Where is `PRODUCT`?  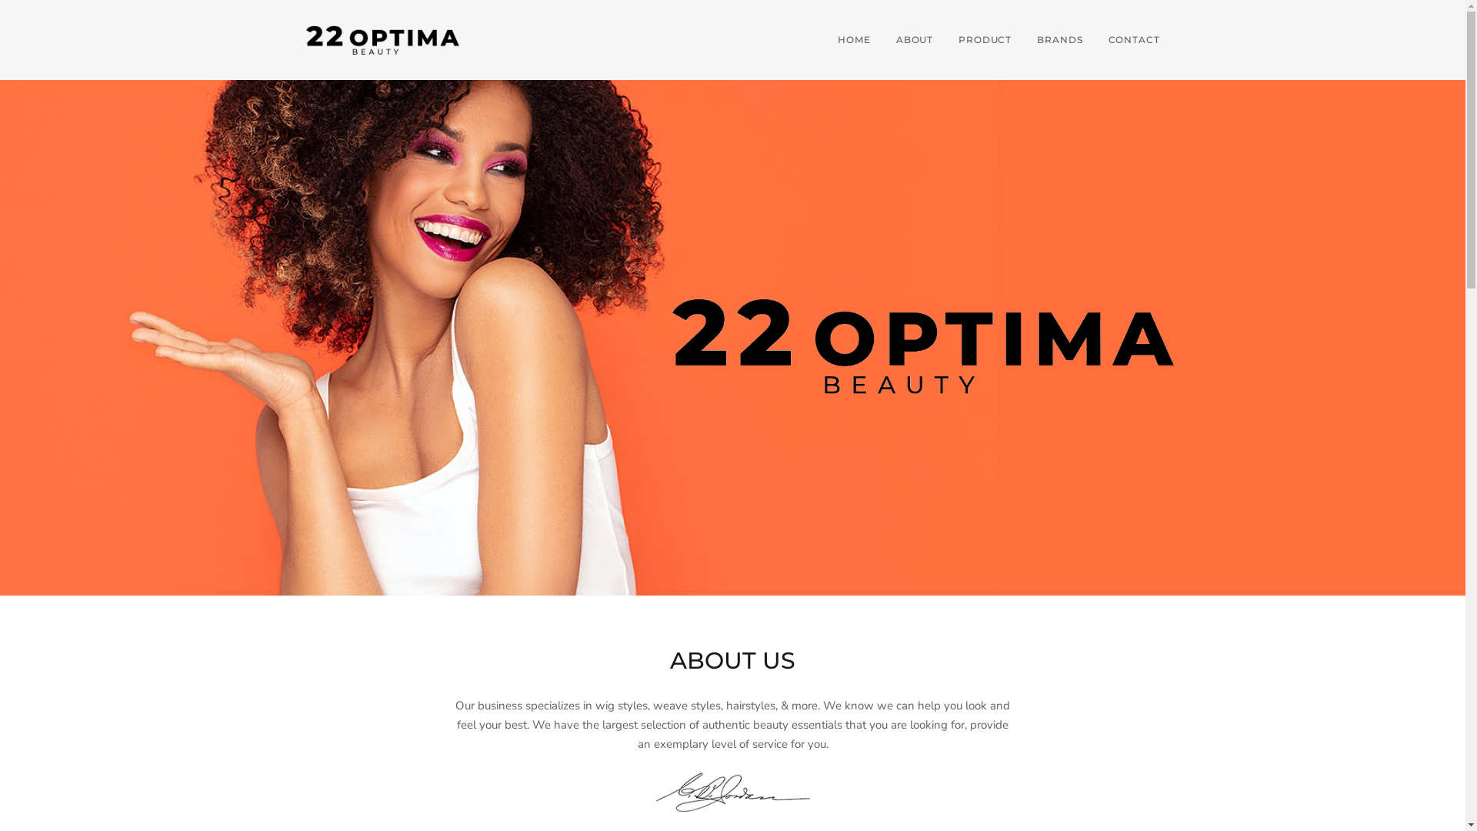
PRODUCT is located at coordinates (985, 40).